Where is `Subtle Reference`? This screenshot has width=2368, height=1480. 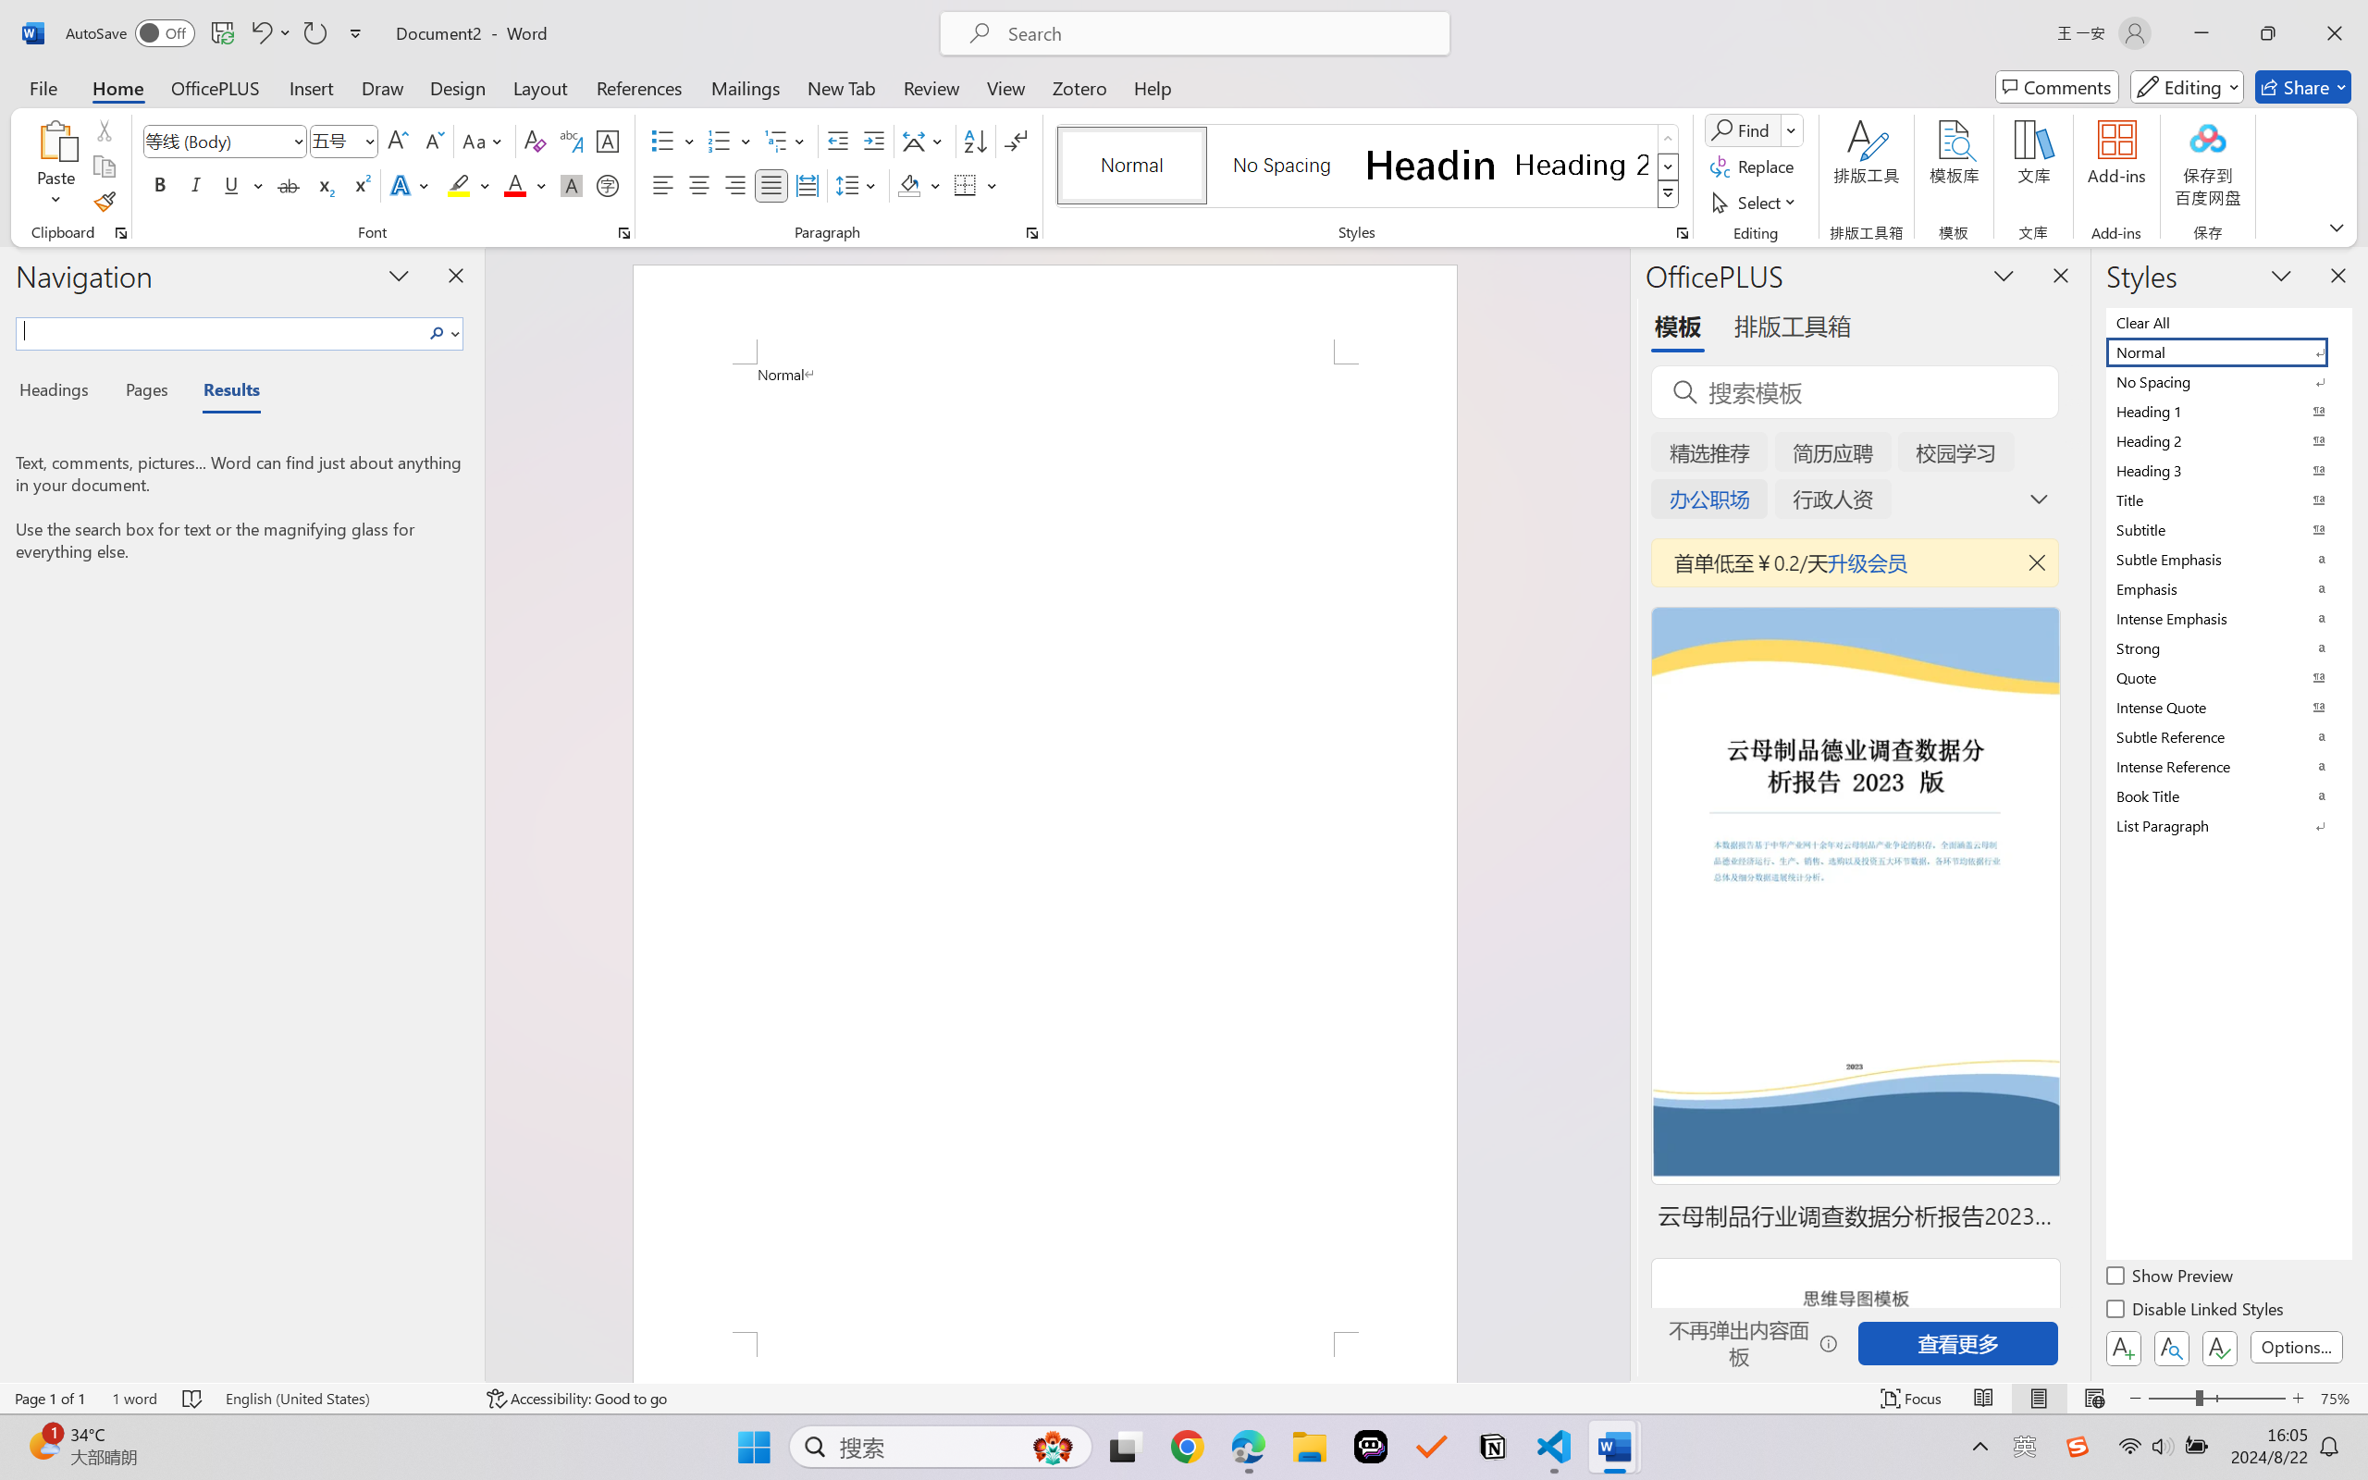
Subtle Reference is located at coordinates (2227, 736).